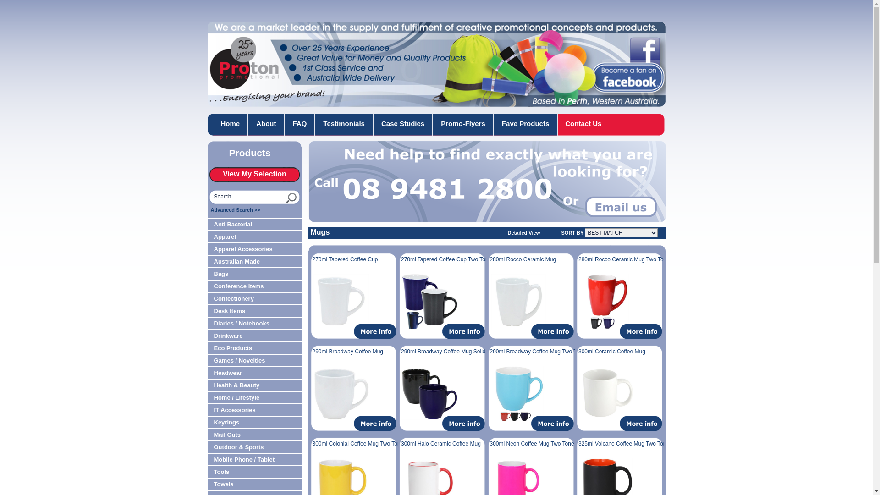 The image size is (880, 495). Describe the element at coordinates (348, 352) in the screenshot. I see `290ml Broadway Coffee Mug` at that location.